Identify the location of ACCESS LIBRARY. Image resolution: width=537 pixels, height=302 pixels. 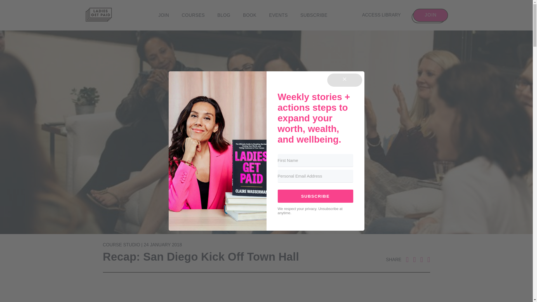
(381, 15).